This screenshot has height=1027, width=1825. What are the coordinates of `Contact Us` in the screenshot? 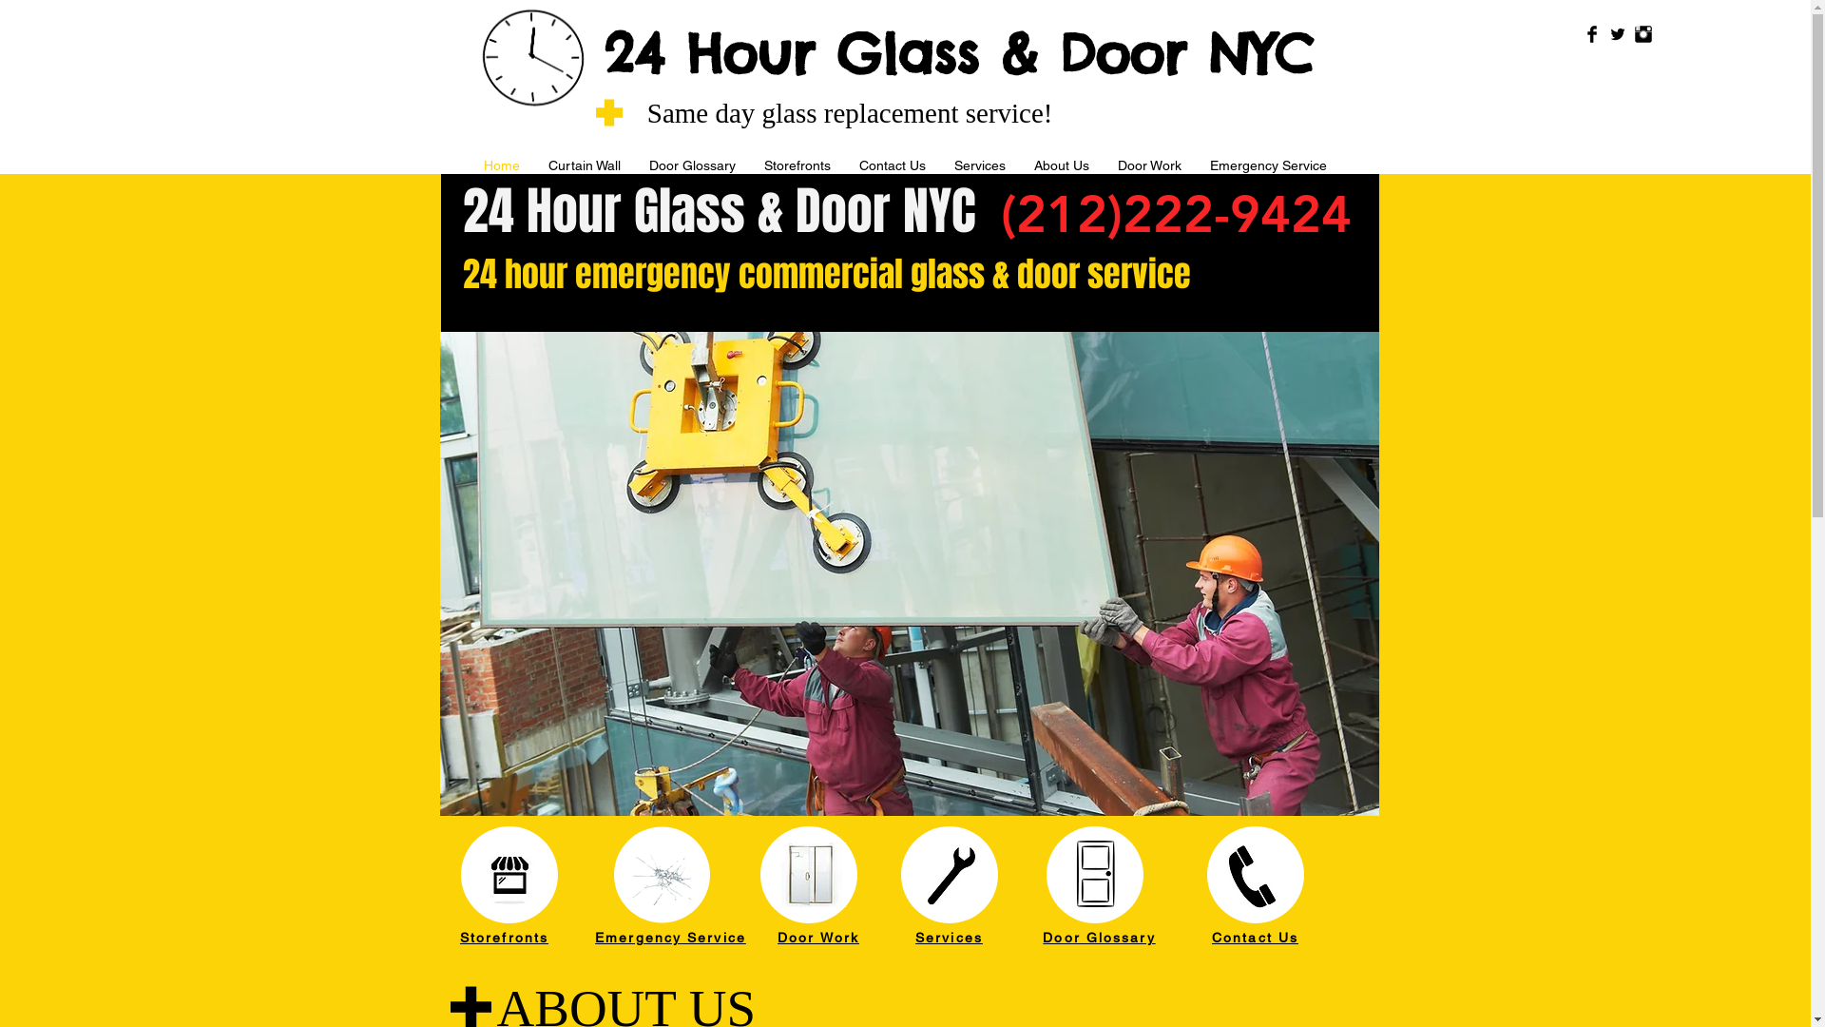 It's located at (1255, 938).